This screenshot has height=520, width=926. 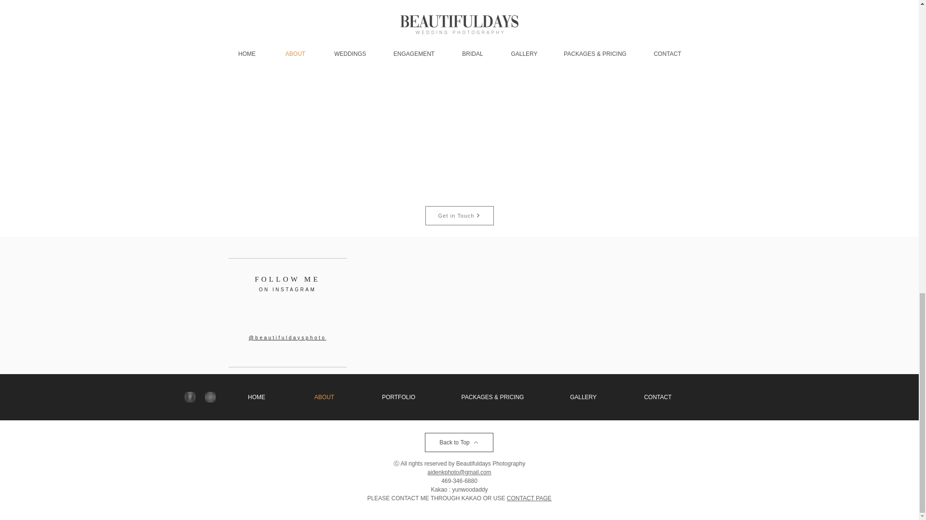 What do you see at coordinates (658, 397) in the screenshot?
I see `CONTACT` at bounding box center [658, 397].